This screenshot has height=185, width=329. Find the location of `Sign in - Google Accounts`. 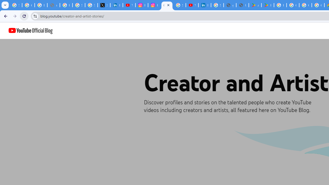

Sign in - Google Accounts is located at coordinates (217, 5).